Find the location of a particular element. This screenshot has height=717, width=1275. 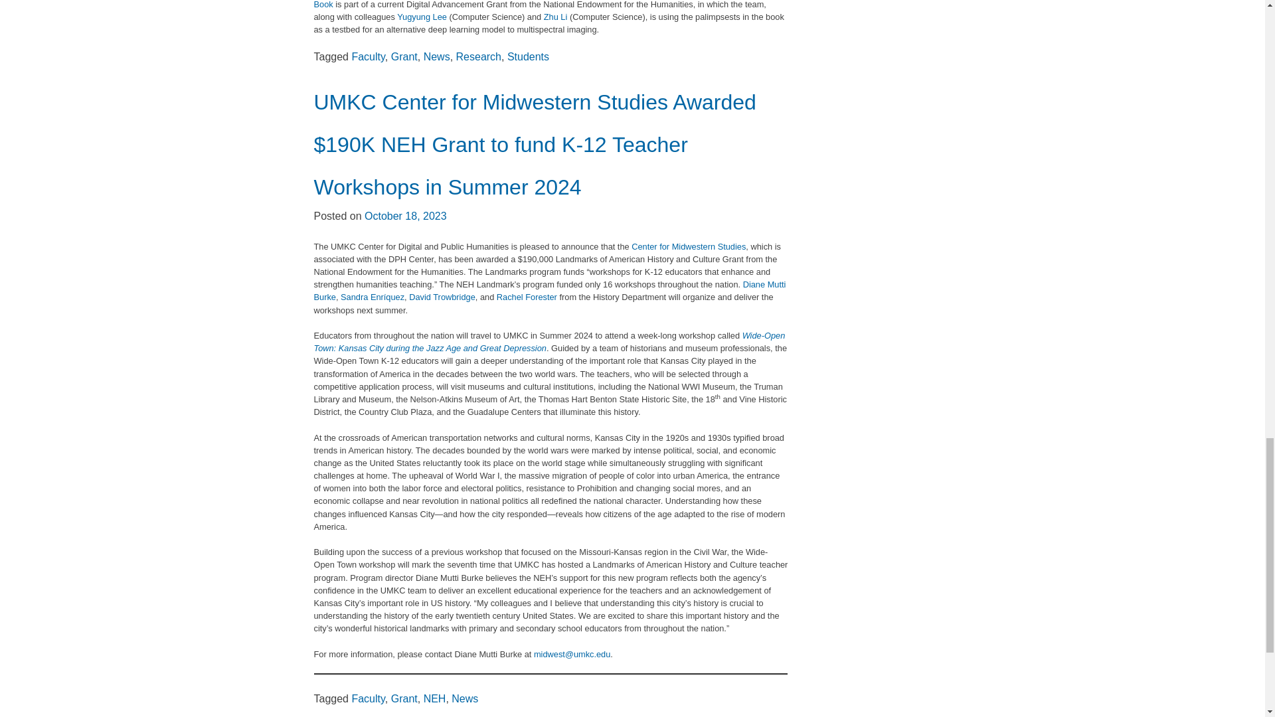

Research is located at coordinates (478, 56).